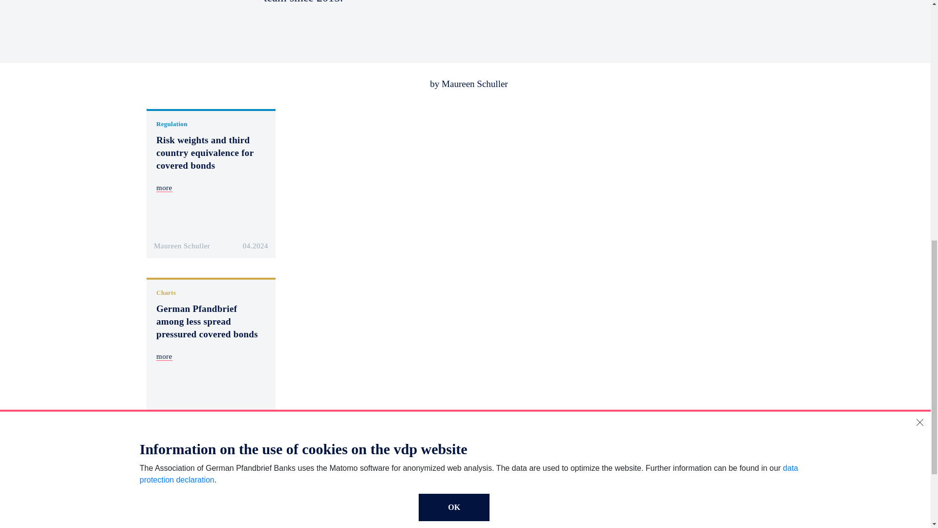 The height and width of the screenshot is (528, 938). What do you see at coordinates (205, 153) in the screenshot?
I see `Risk weights and third country equivalence for covered bonds` at bounding box center [205, 153].